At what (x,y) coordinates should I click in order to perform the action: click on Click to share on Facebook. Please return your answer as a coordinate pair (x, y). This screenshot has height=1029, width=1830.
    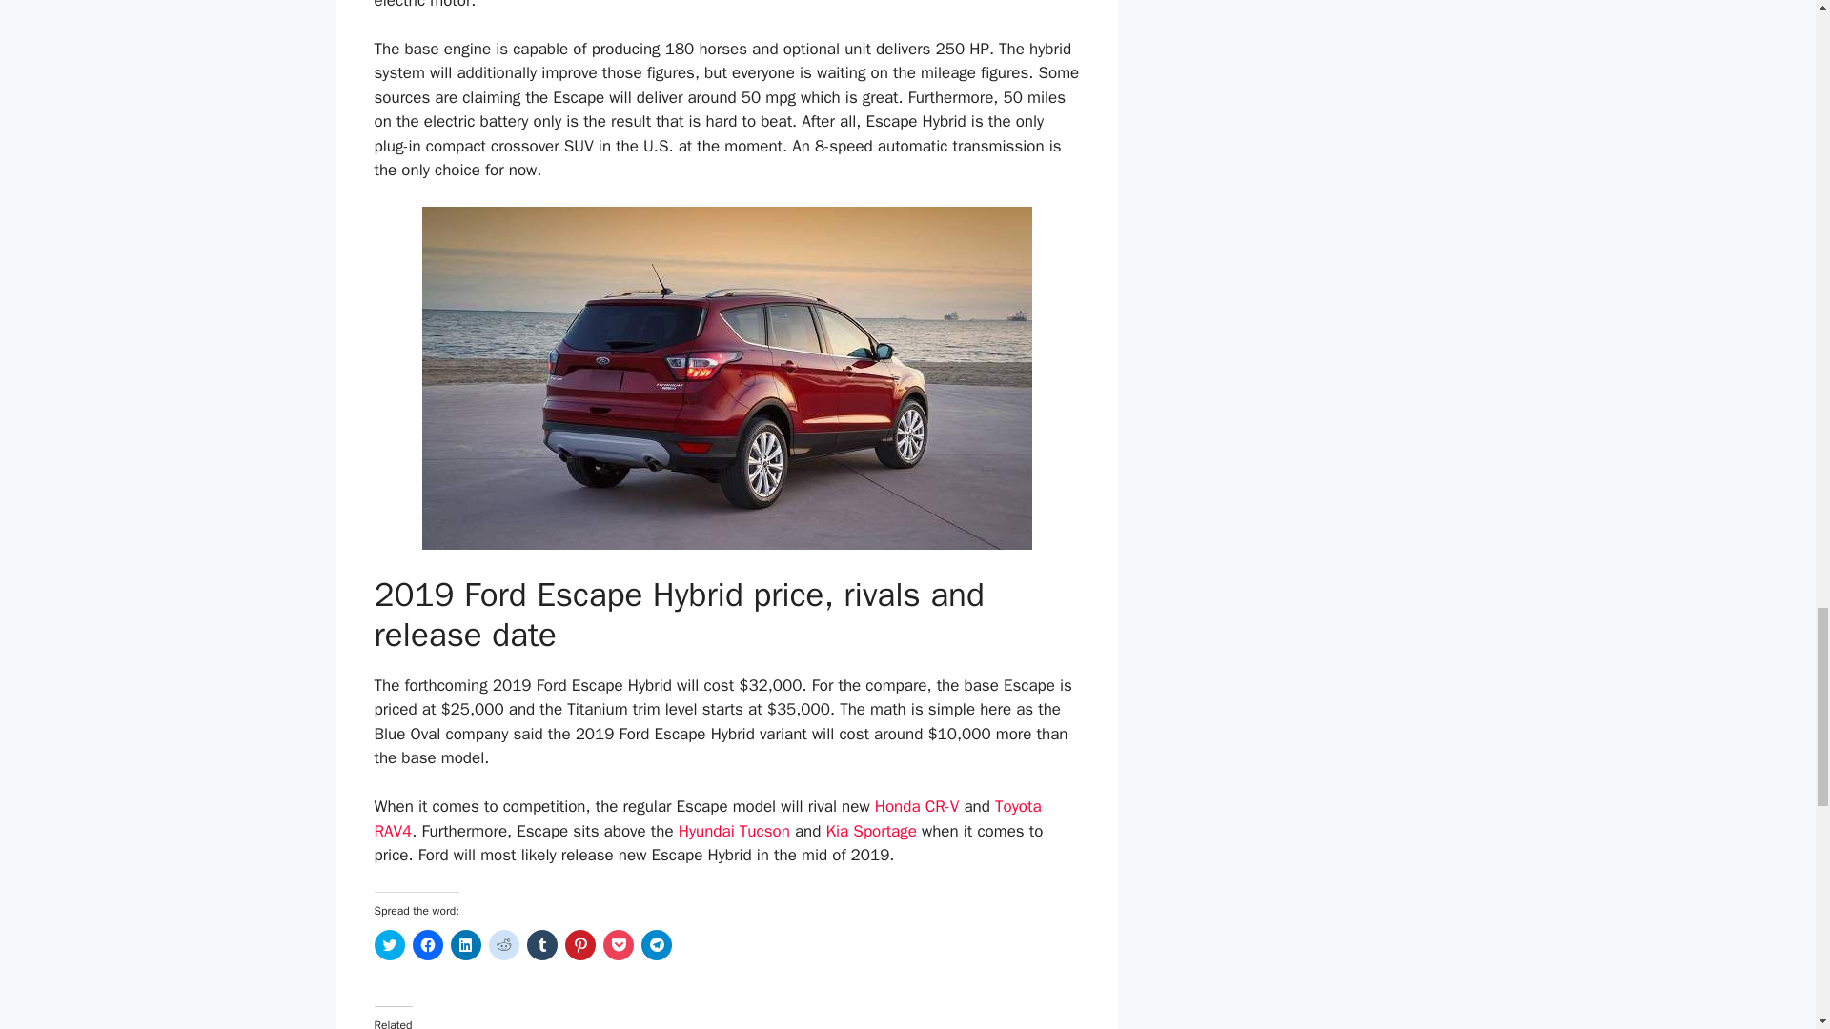
    Looking at the image, I should click on (427, 945).